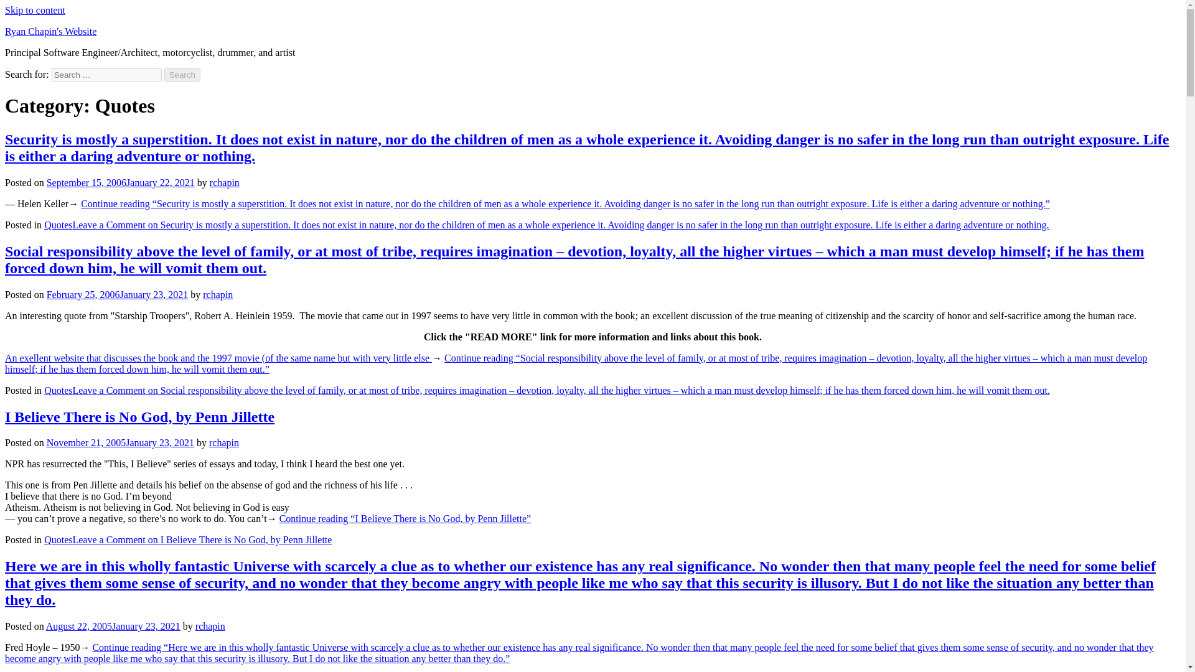 The height and width of the screenshot is (672, 1195). I want to click on November 21, 2005January 23, 2021, so click(119, 443).